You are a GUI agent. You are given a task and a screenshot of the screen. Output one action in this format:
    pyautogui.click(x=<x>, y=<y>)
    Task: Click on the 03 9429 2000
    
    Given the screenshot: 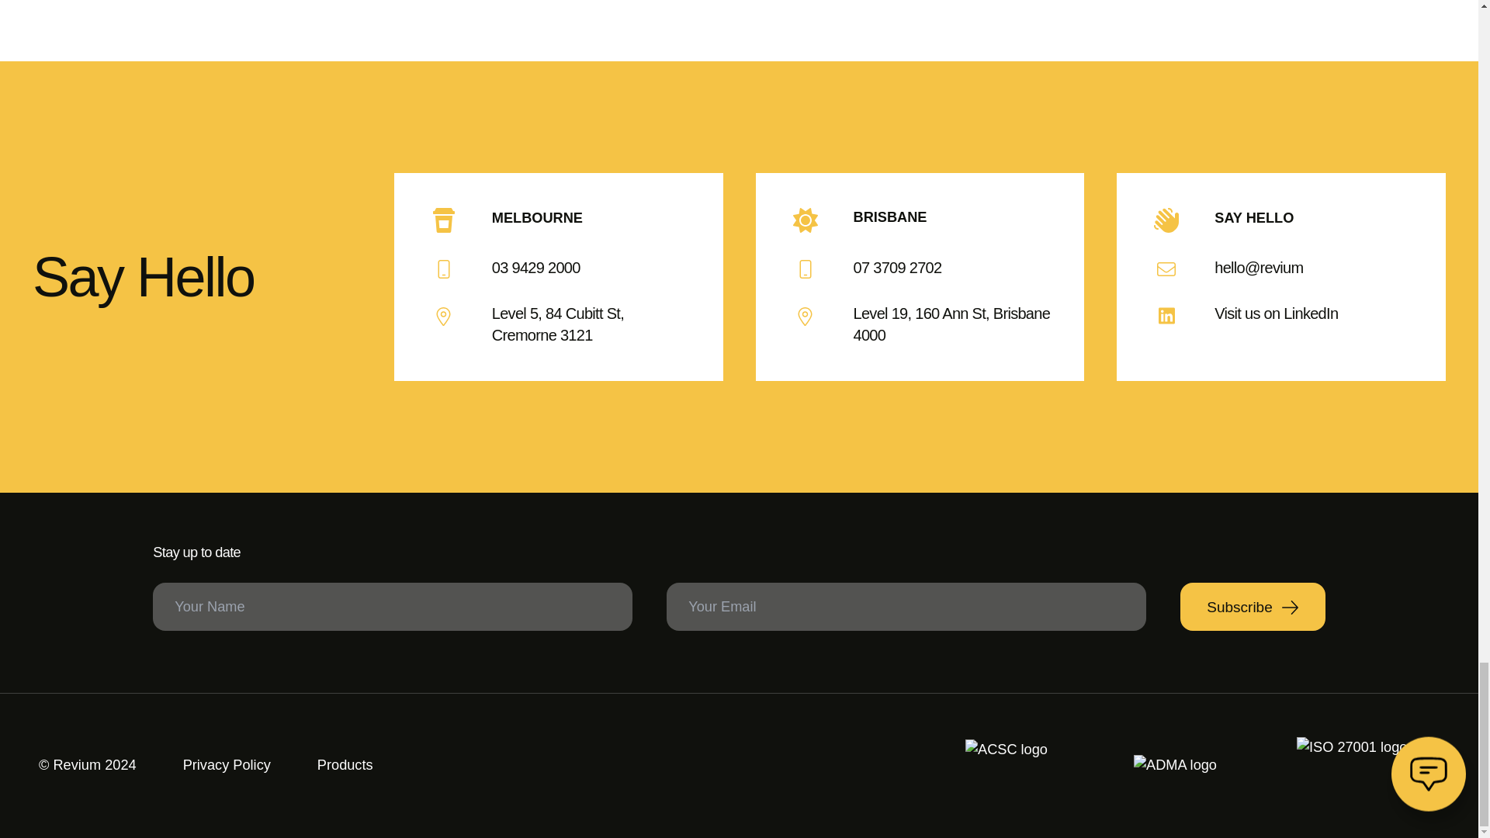 What is the action you would take?
    pyautogui.click(x=559, y=268)
    